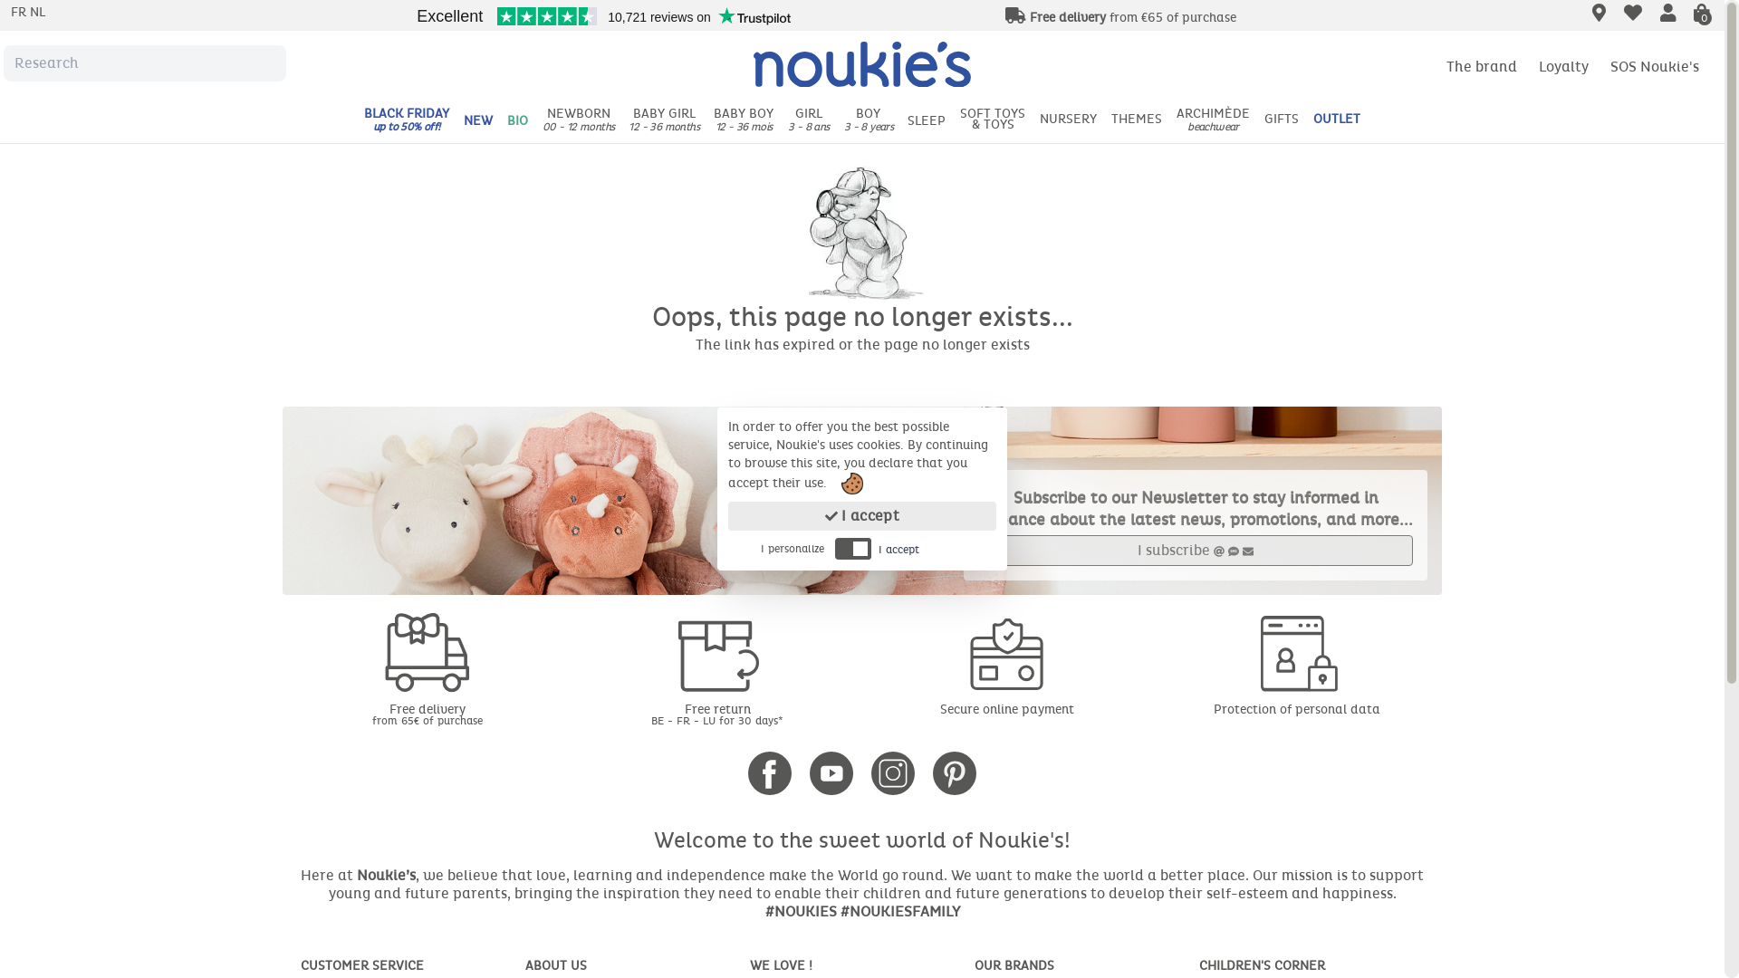 This screenshot has width=1739, height=978. I want to click on Customer reviews powered by Trustpilot, so click(603, 16).